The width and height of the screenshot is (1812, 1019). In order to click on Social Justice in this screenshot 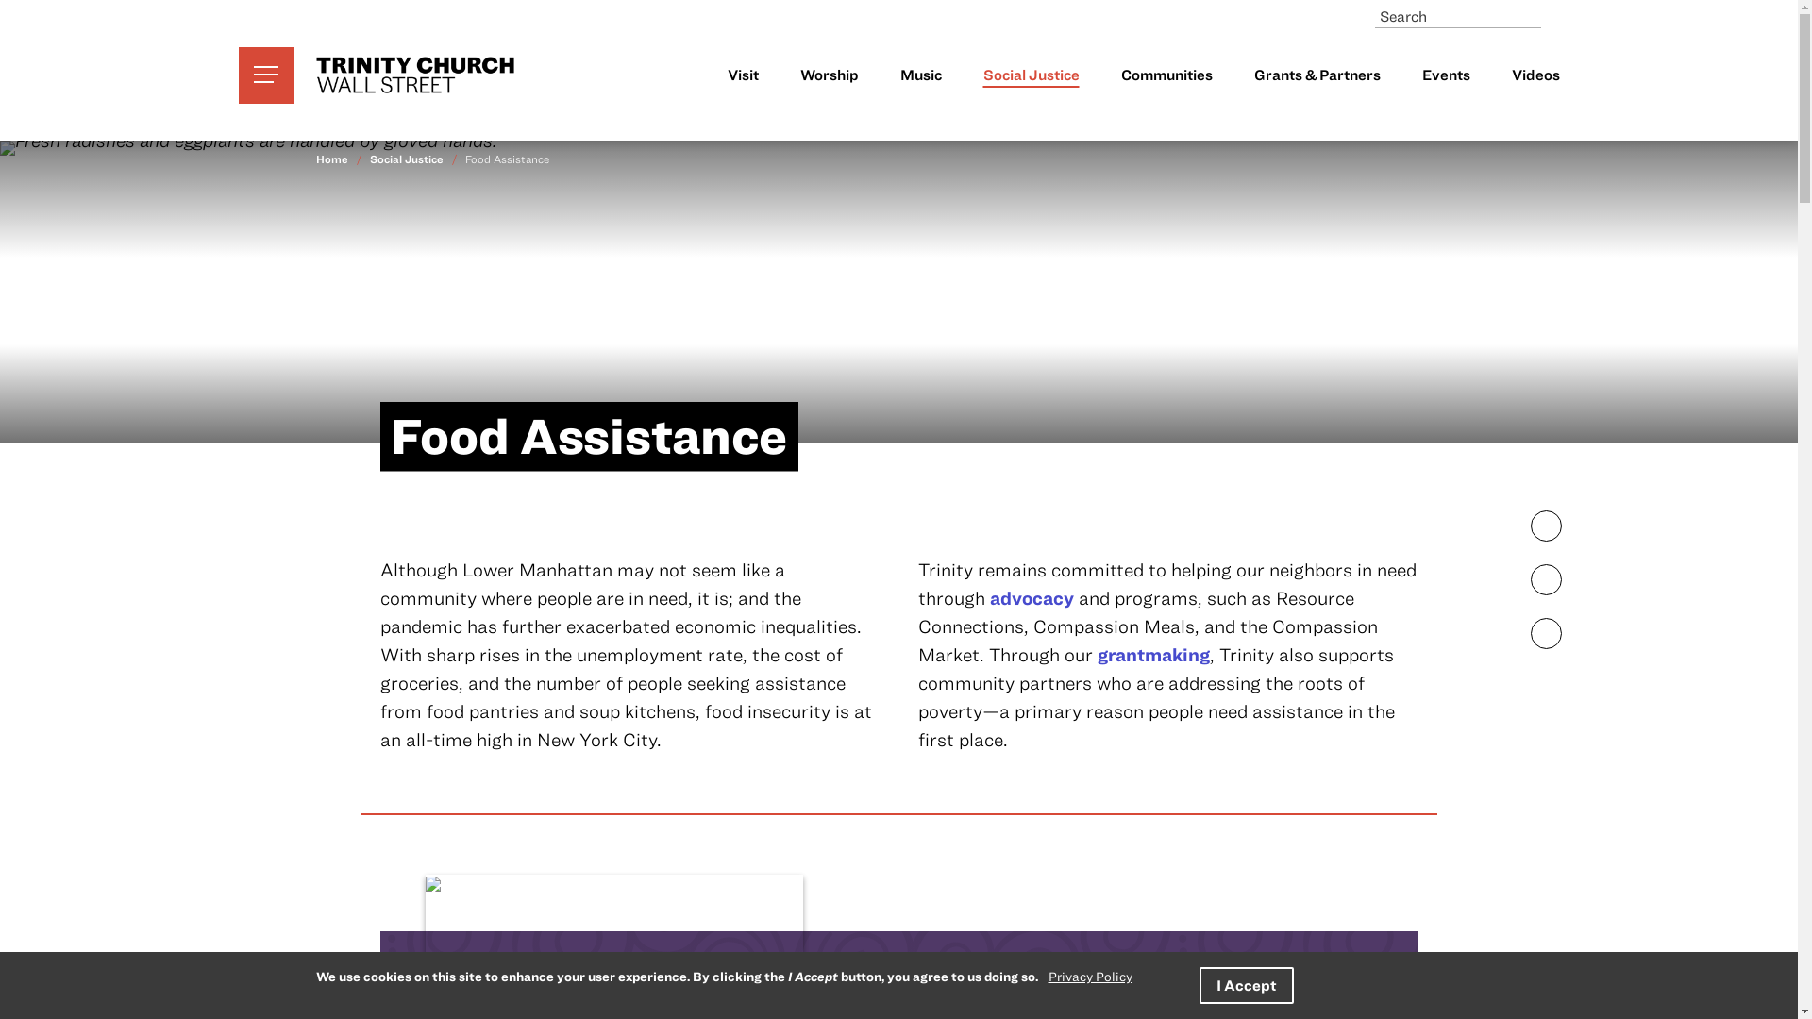, I will do `click(406, 158)`.